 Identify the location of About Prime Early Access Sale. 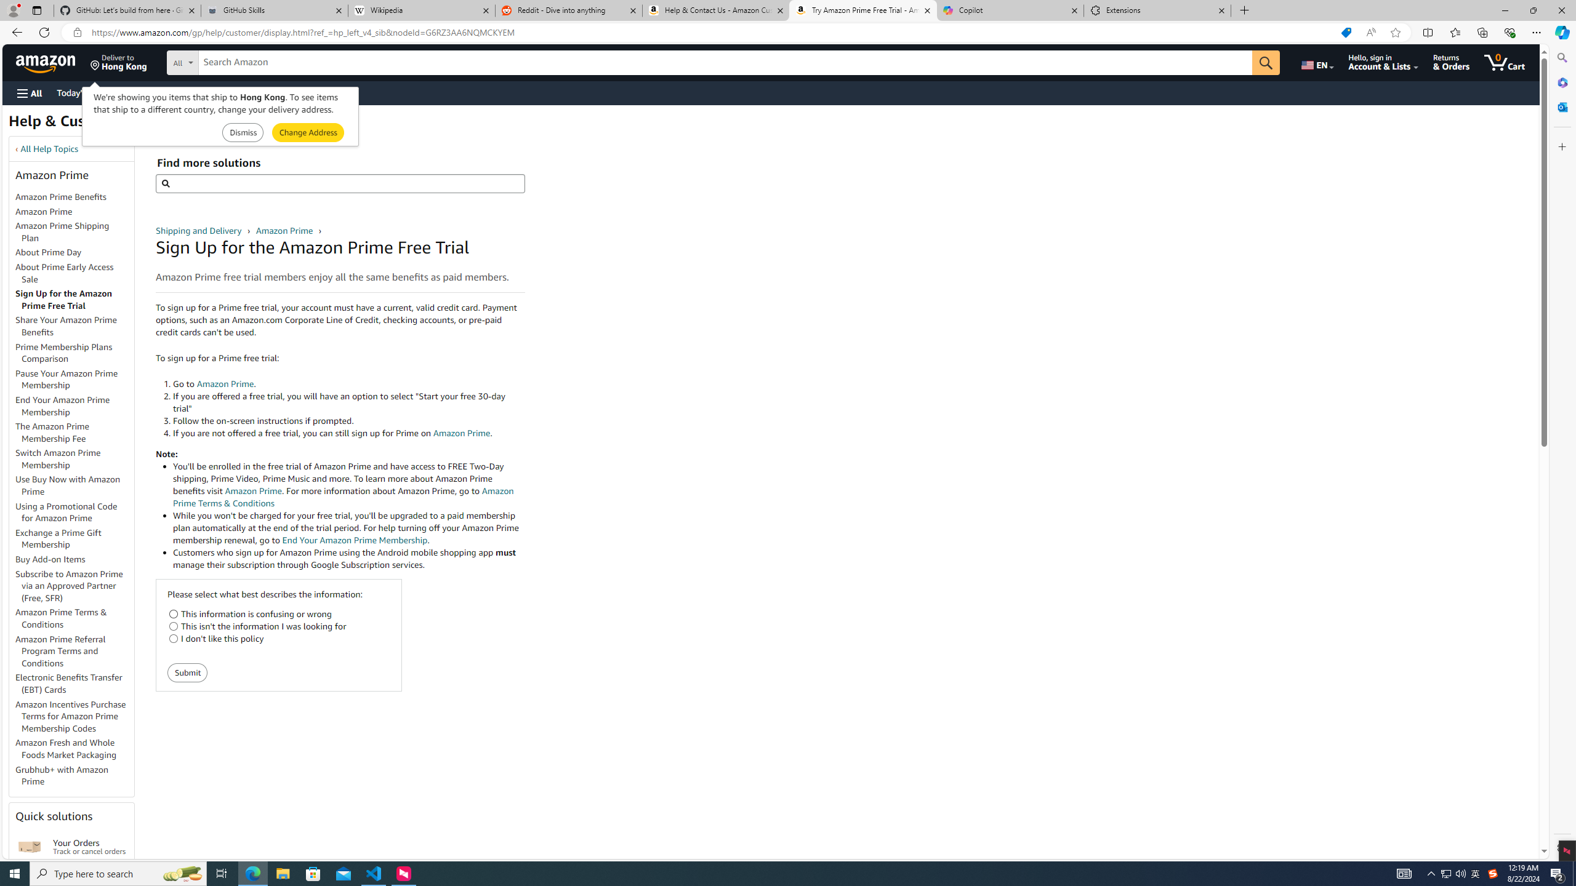
(74, 273).